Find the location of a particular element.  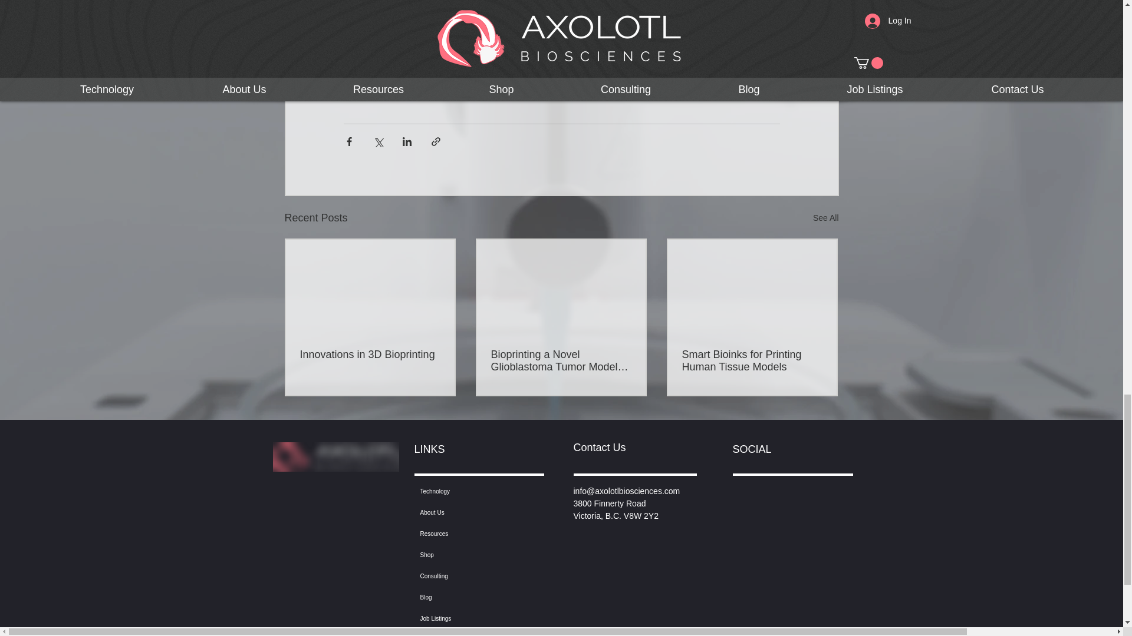

Innovations in 3D Bioprinting is located at coordinates (370, 355).